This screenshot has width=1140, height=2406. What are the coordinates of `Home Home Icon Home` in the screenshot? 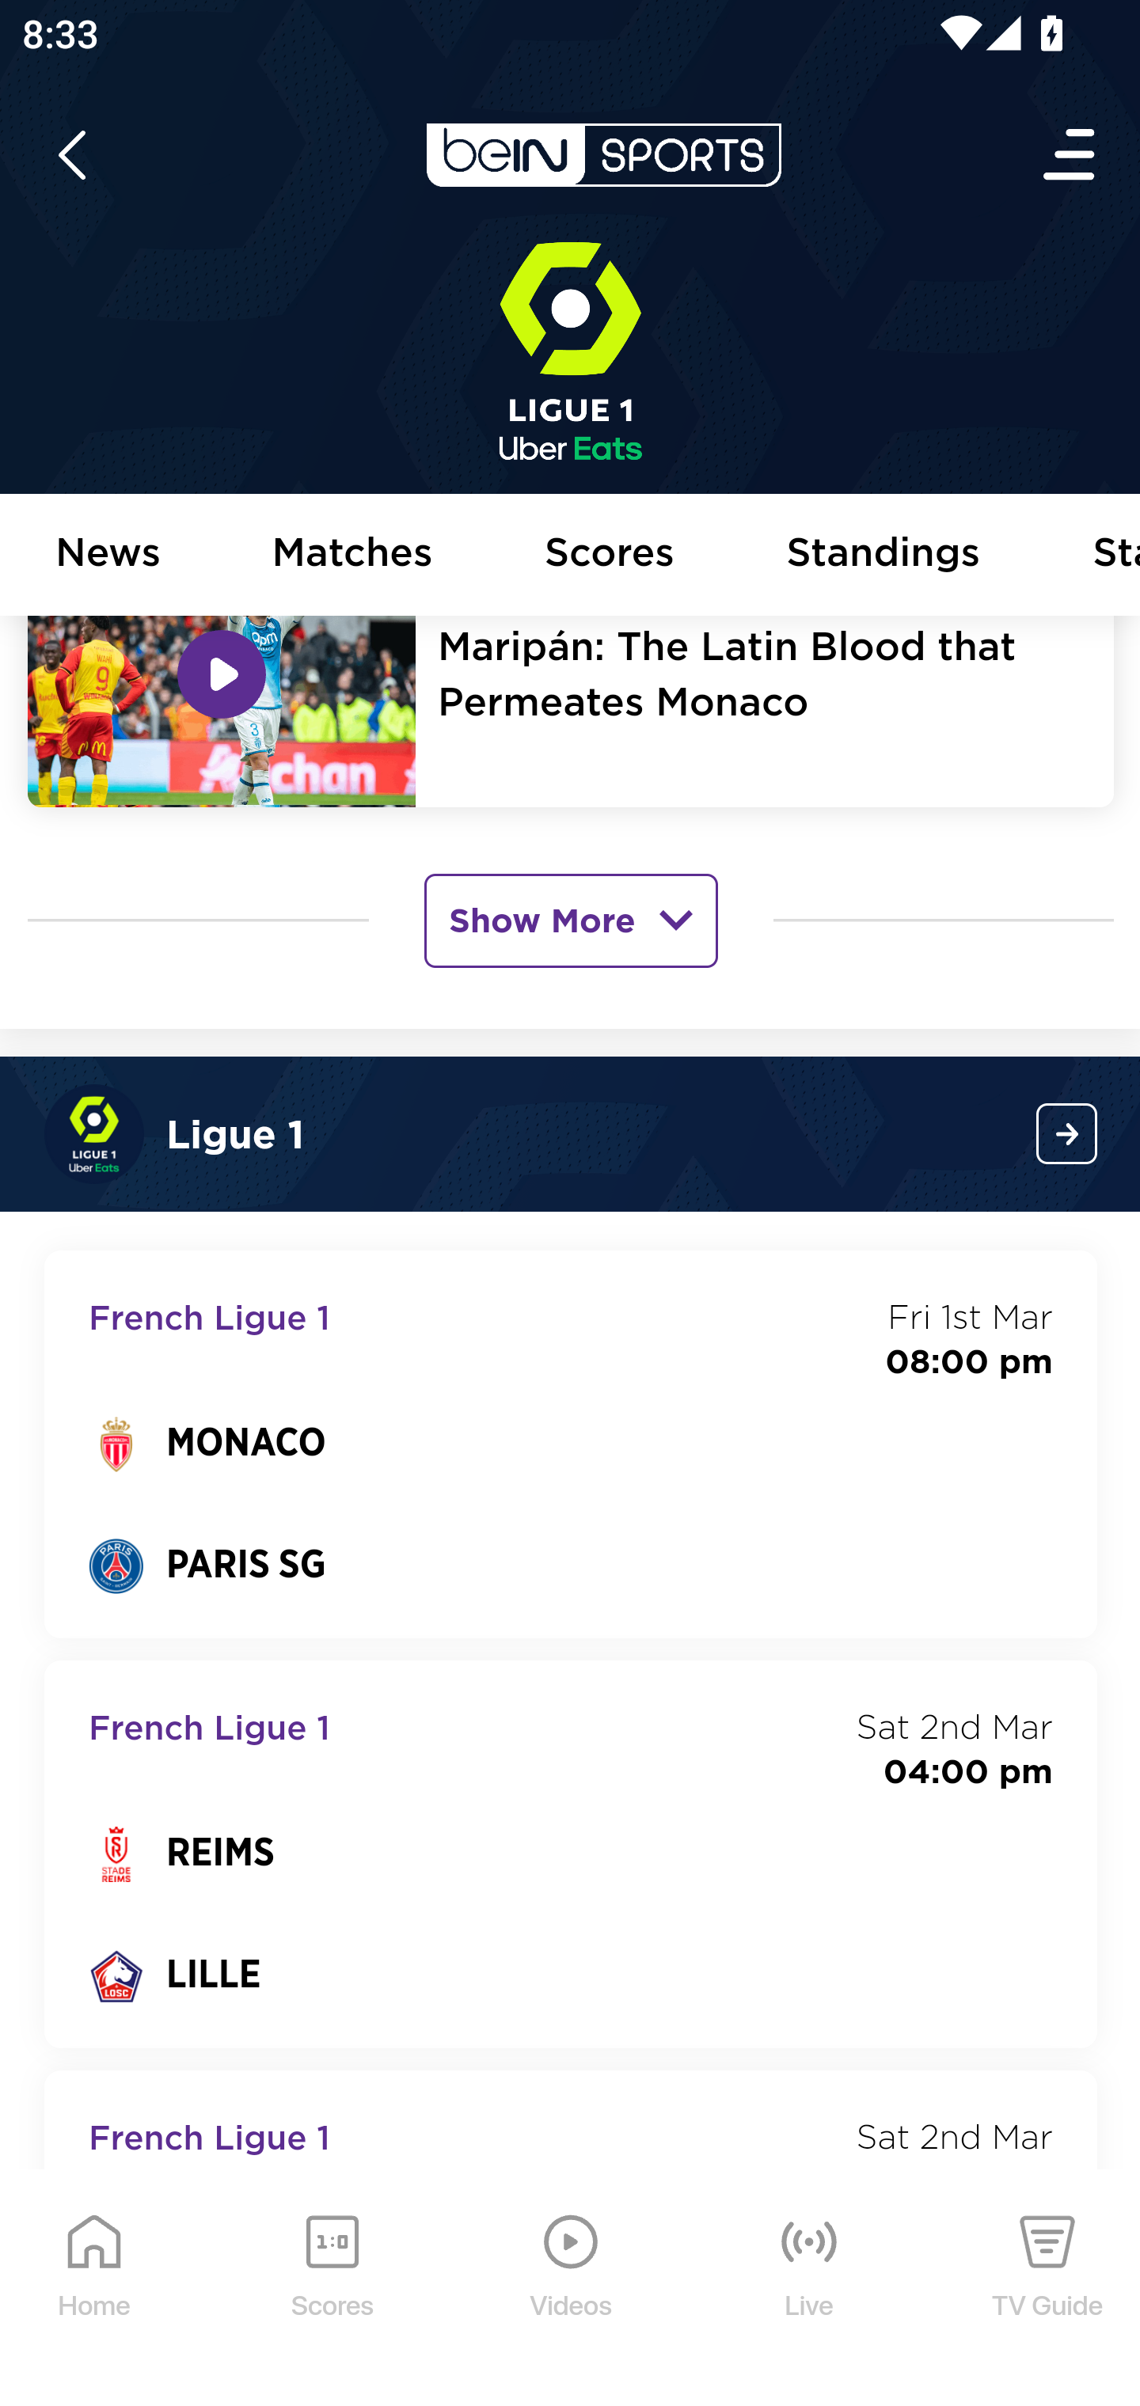 It's located at (95, 2289).